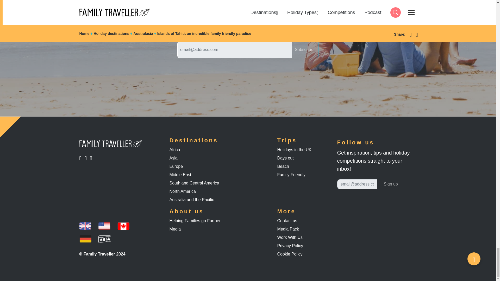 Image resolution: width=500 pixels, height=281 pixels. Describe the element at coordinates (82, 158) in the screenshot. I see `Visit Family Traveller DE` at that location.